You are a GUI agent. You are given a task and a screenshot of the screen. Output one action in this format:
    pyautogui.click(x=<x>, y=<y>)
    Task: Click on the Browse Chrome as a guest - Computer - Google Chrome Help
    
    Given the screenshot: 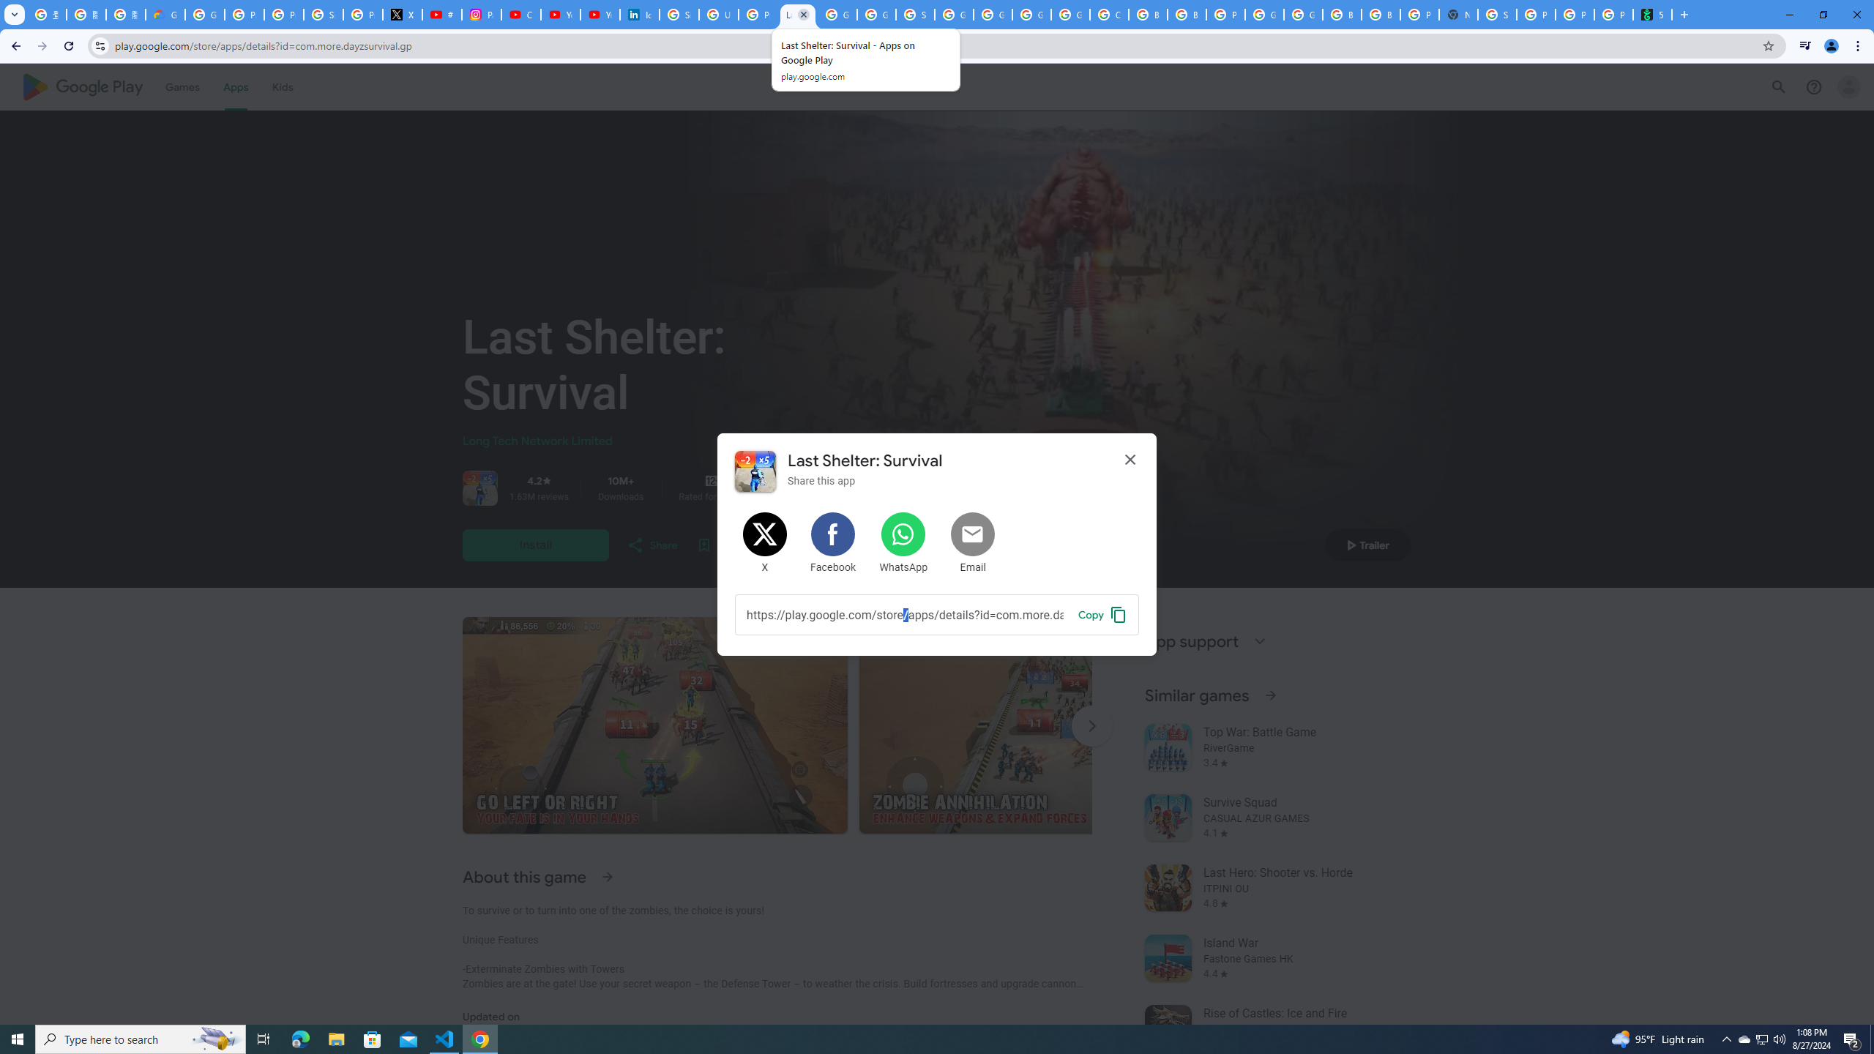 What is the action you would take?
    pyautogui.click(x=1341, y=15)
    